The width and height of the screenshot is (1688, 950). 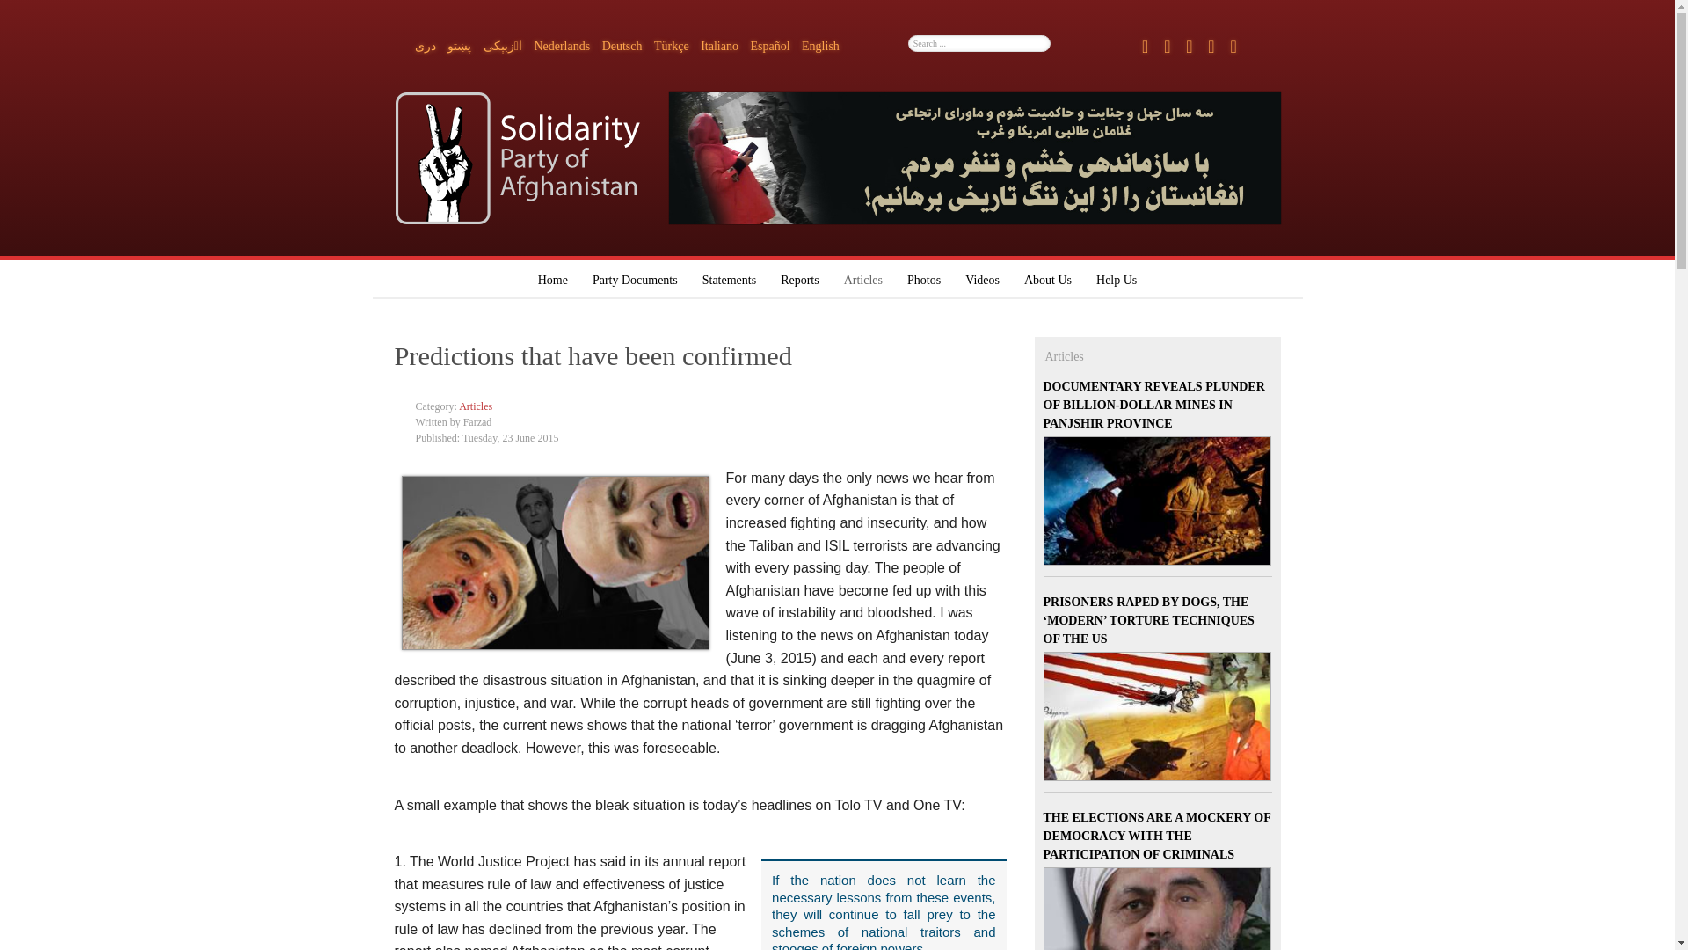 What do you see at coordinates (623, 46) in the screenshot?
I see `Deutsch` at bounding box center [623, 46].